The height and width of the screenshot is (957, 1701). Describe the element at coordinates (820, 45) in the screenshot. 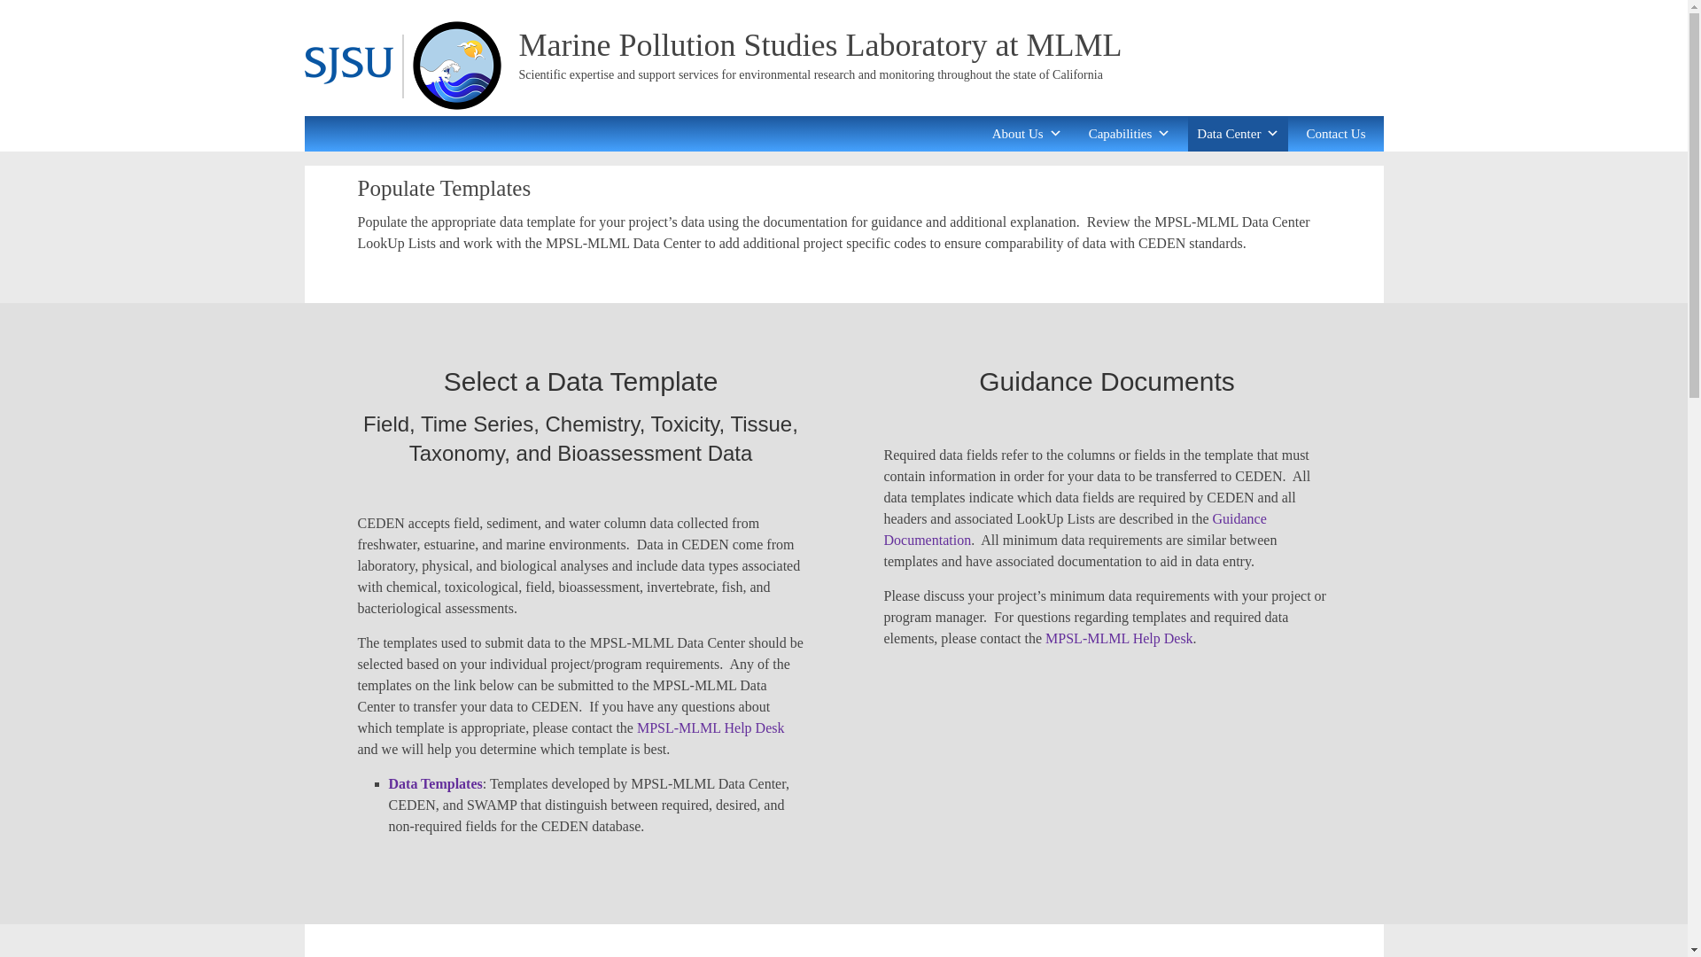

I see `Marine Pollution Studies Laboratory at MLML` at that location.